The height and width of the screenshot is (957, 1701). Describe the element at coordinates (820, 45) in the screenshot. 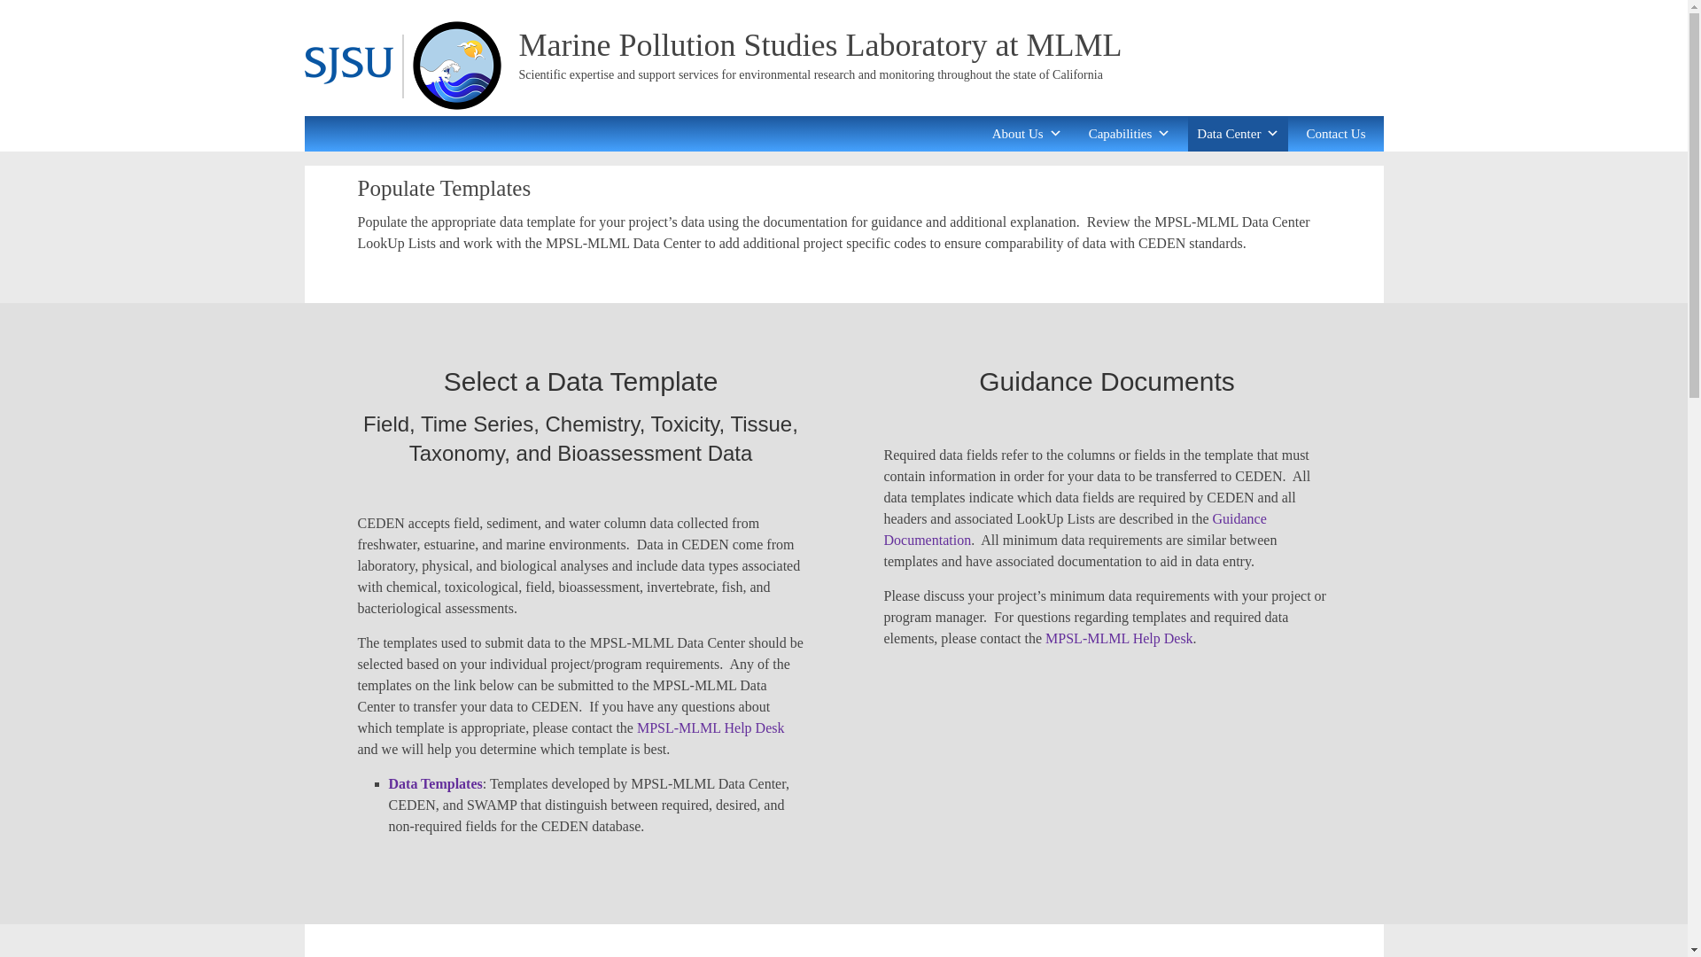

I see `Marine Pollution Studies Laboratory at MLML` at that location.